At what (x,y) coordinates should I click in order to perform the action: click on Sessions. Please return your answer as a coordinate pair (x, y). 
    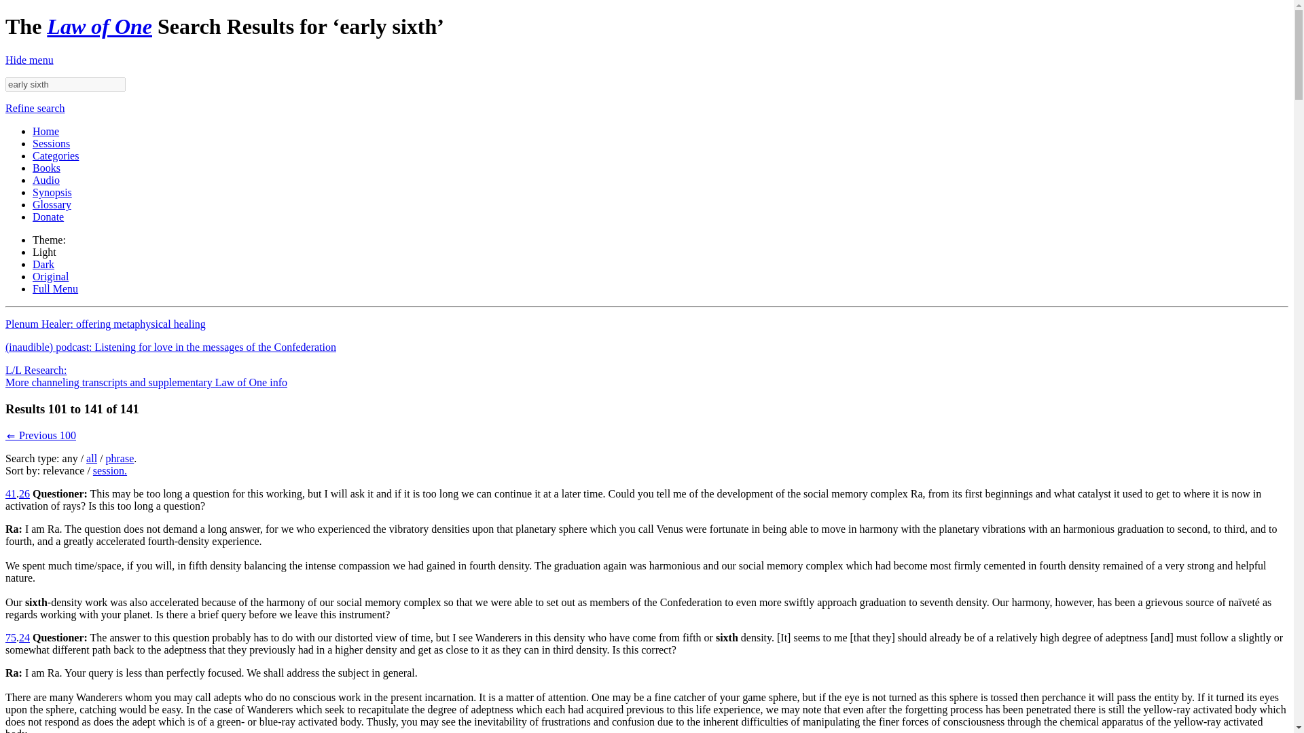
    Looking at the image, I should click on (52, 144).